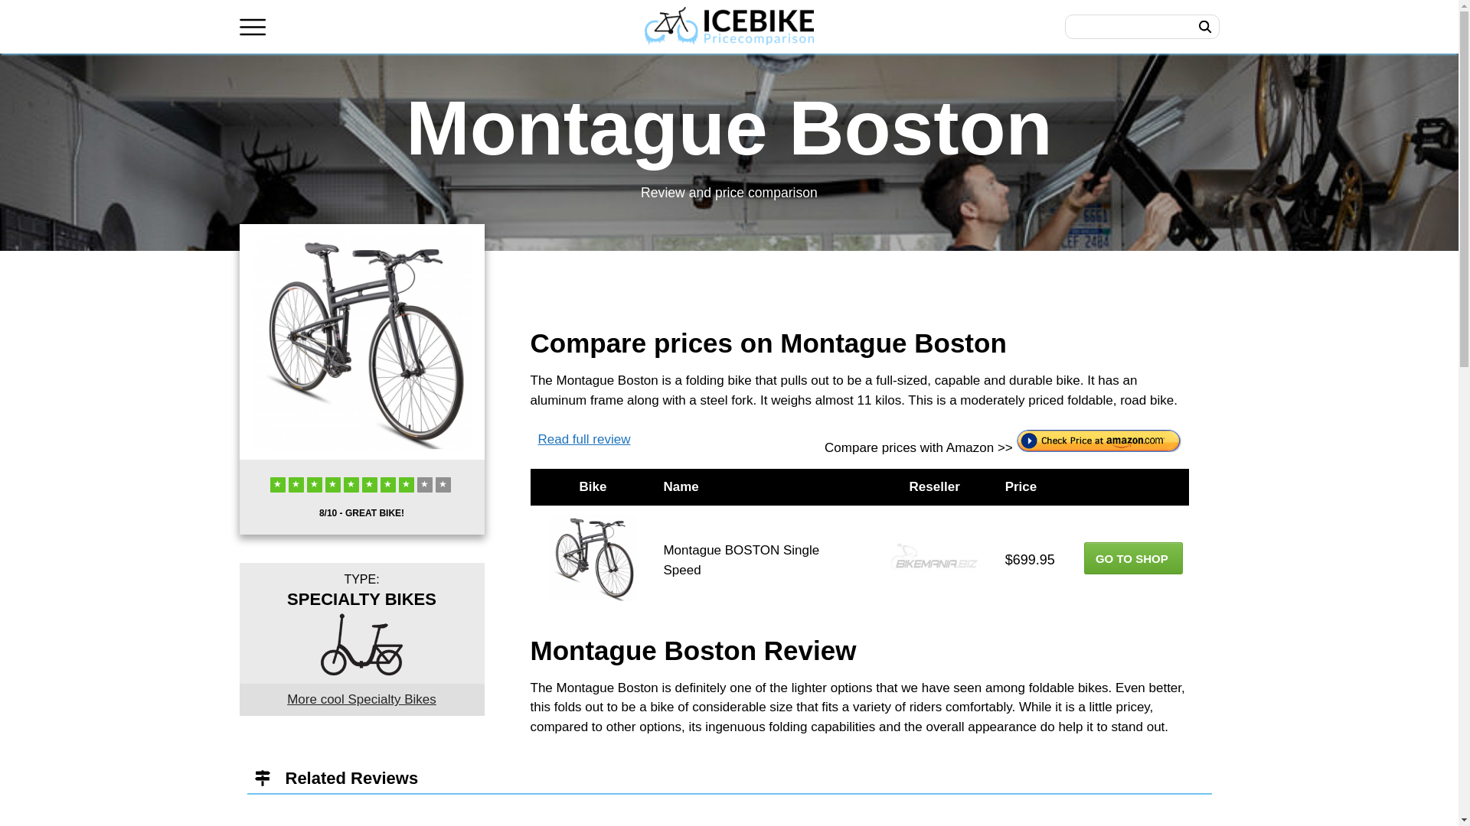 The image size is (1470, 826). I want to click on Icebike.org, so click(729, 27).